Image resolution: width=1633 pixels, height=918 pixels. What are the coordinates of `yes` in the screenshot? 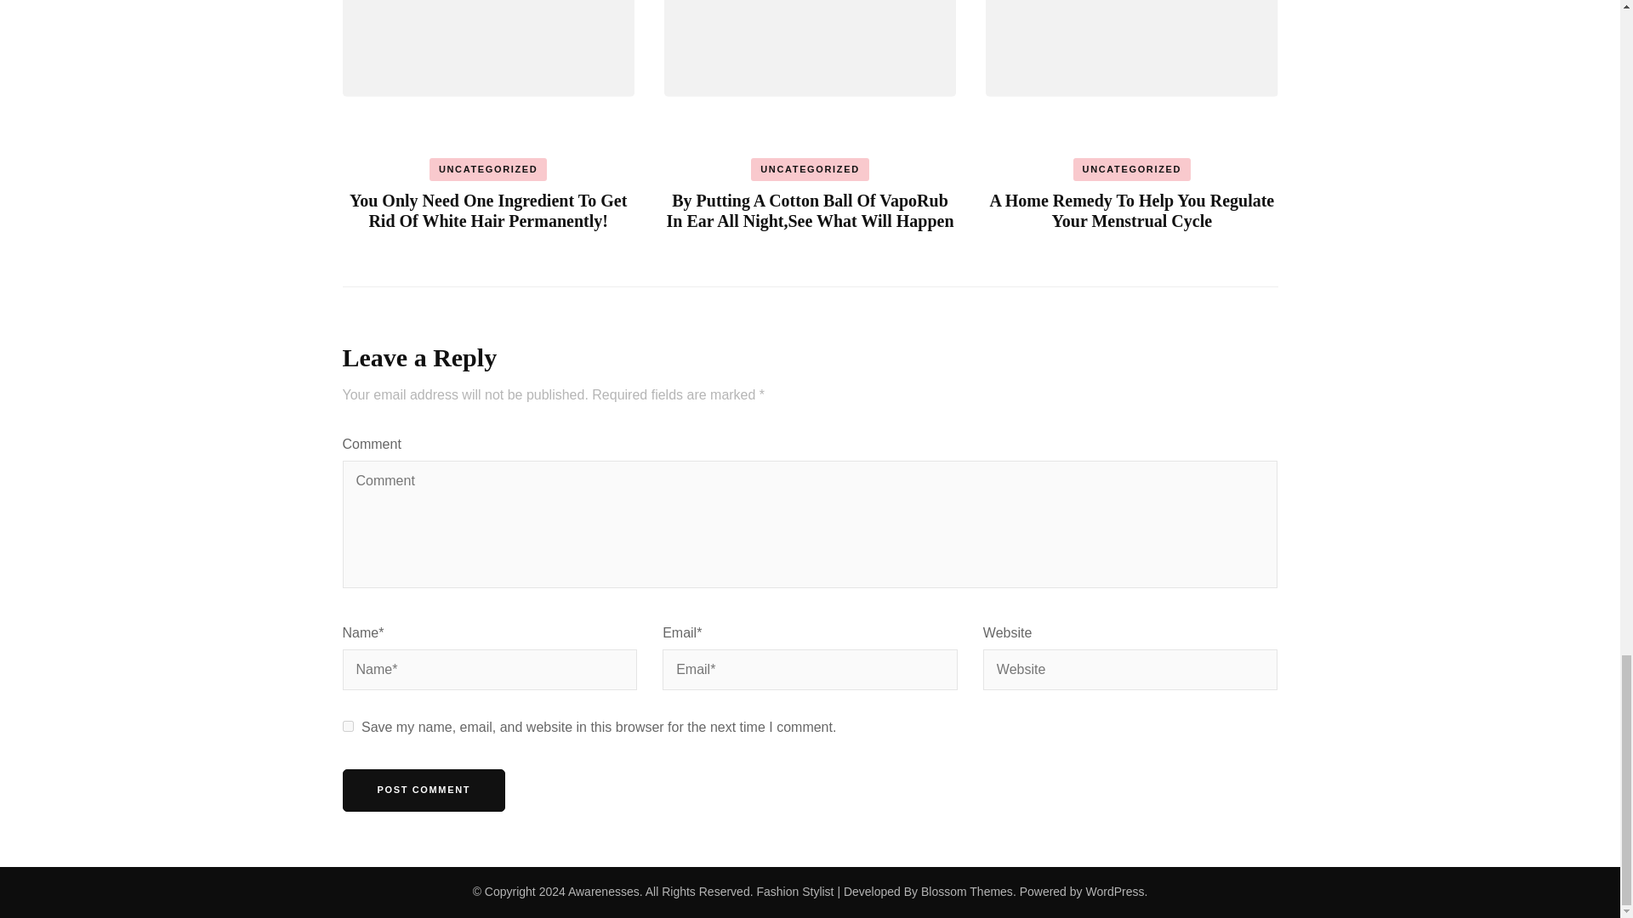 It's located at (347, 726).